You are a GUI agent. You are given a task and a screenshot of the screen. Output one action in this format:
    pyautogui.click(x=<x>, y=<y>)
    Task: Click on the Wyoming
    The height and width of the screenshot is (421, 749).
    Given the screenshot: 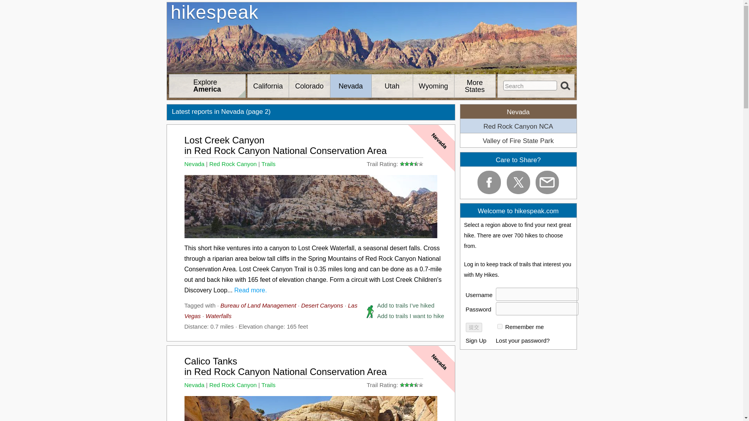 What is the action you would take?
    pyautogui.click(x=372, y=37)
    